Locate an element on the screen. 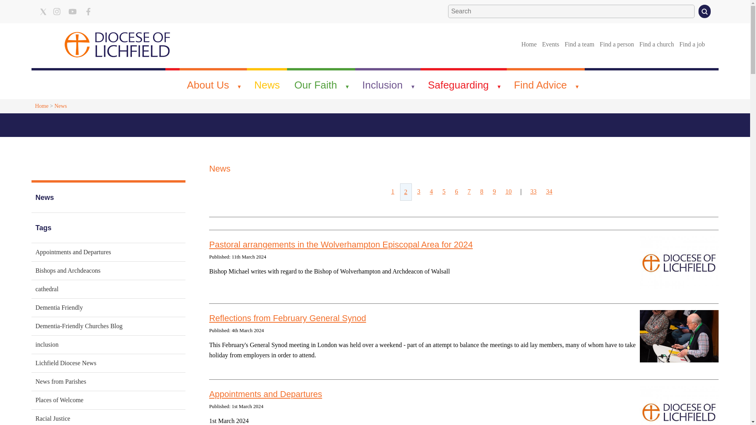  Events is located at coordinates (550, 44).